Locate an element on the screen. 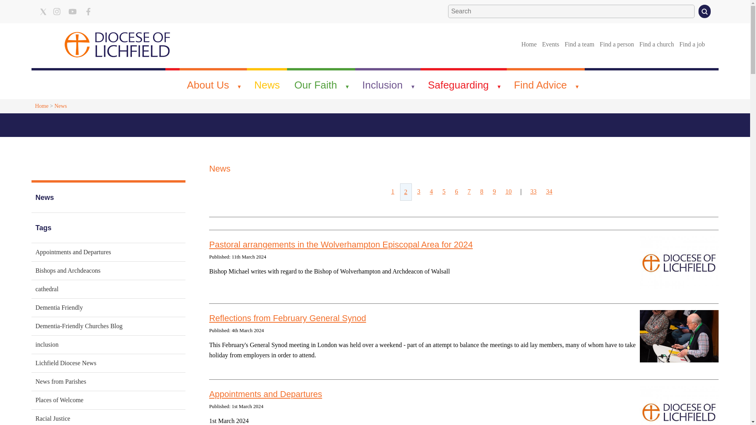  Events is located at coordinates (550, 44).